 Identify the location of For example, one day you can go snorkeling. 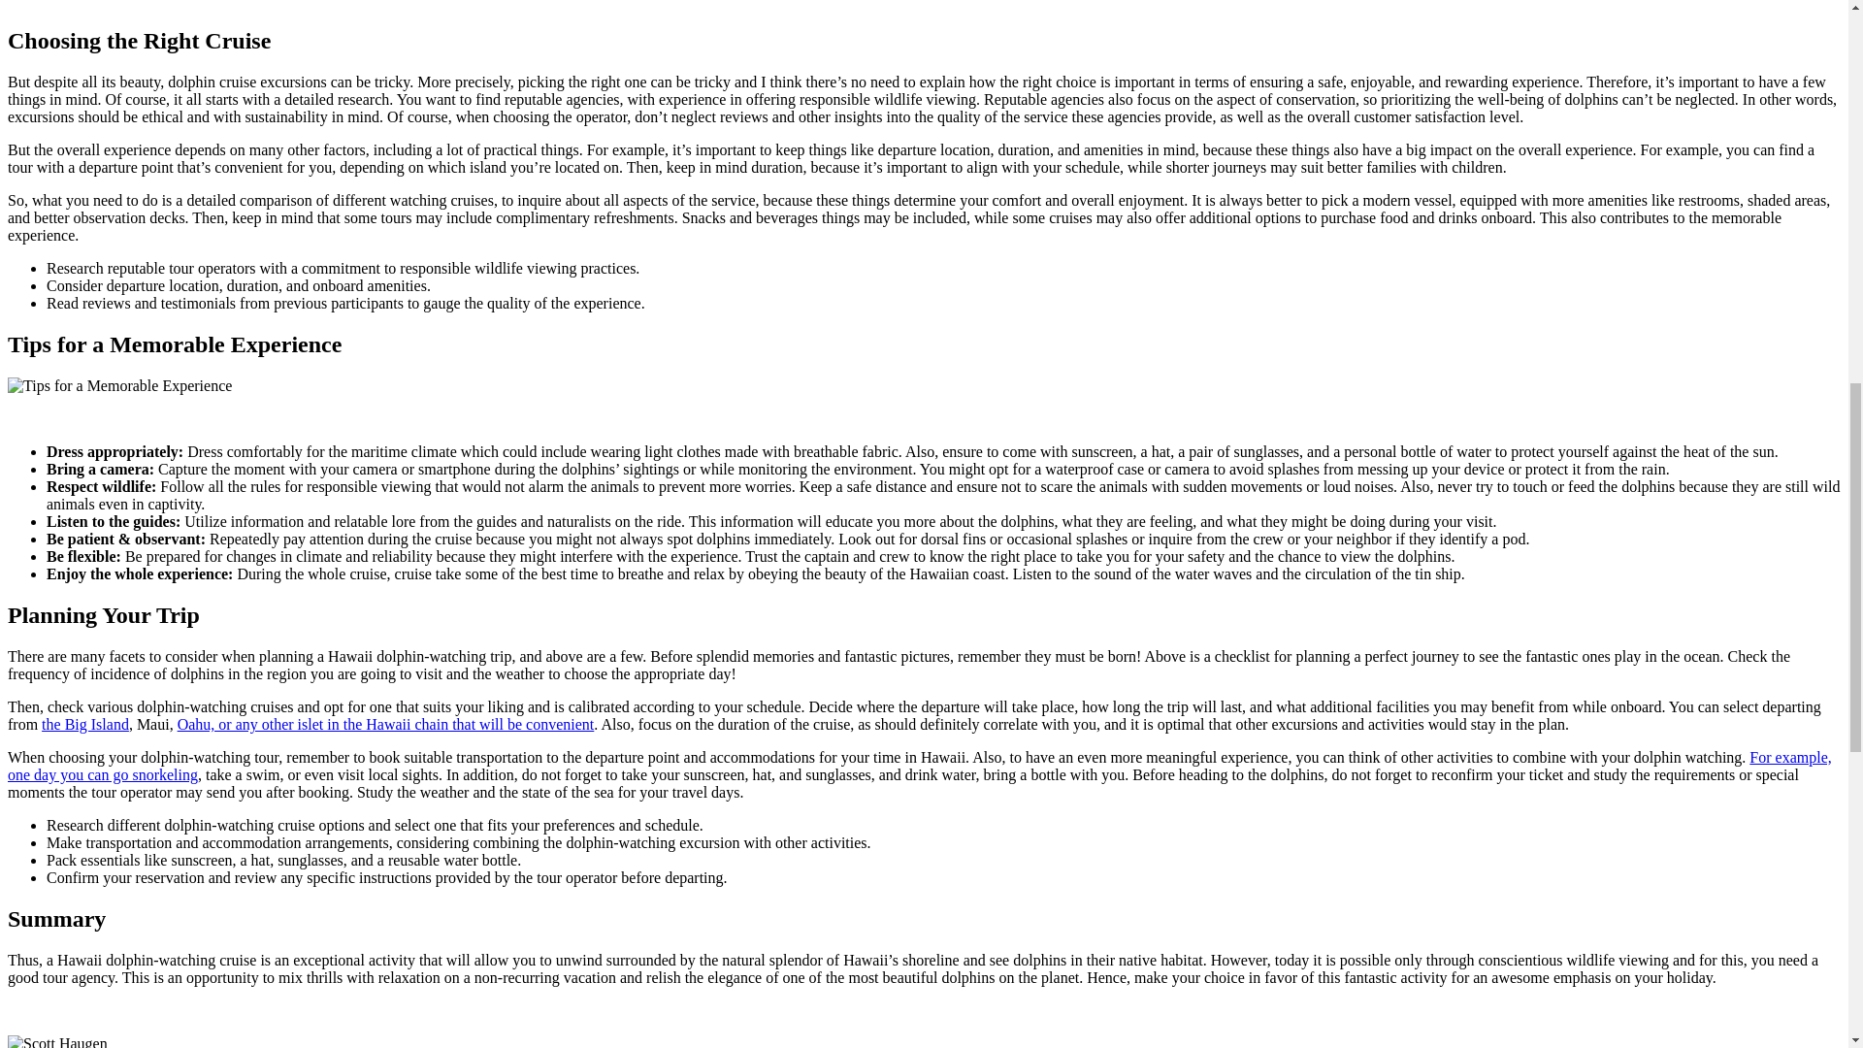
(919, 766).